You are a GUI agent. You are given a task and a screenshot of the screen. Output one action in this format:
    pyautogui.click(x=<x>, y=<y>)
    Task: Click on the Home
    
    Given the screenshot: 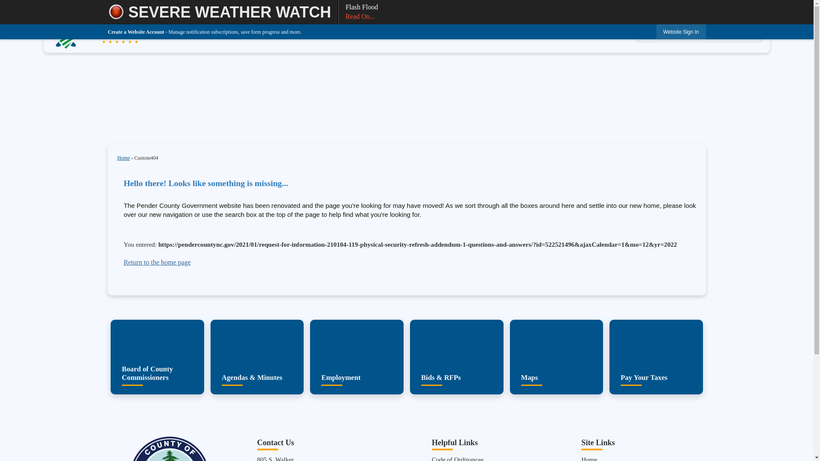 What is the action you would take?
    pyautogui.click(x=123, y=158)
    